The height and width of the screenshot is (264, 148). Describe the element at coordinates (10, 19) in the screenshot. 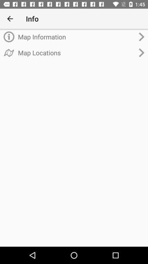

I see `tap item next to the info` at that location.